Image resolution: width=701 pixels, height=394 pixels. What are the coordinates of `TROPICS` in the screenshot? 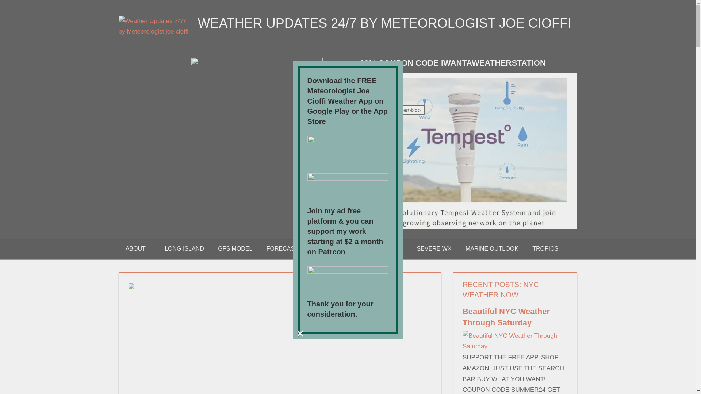 It's located at (545, 249).